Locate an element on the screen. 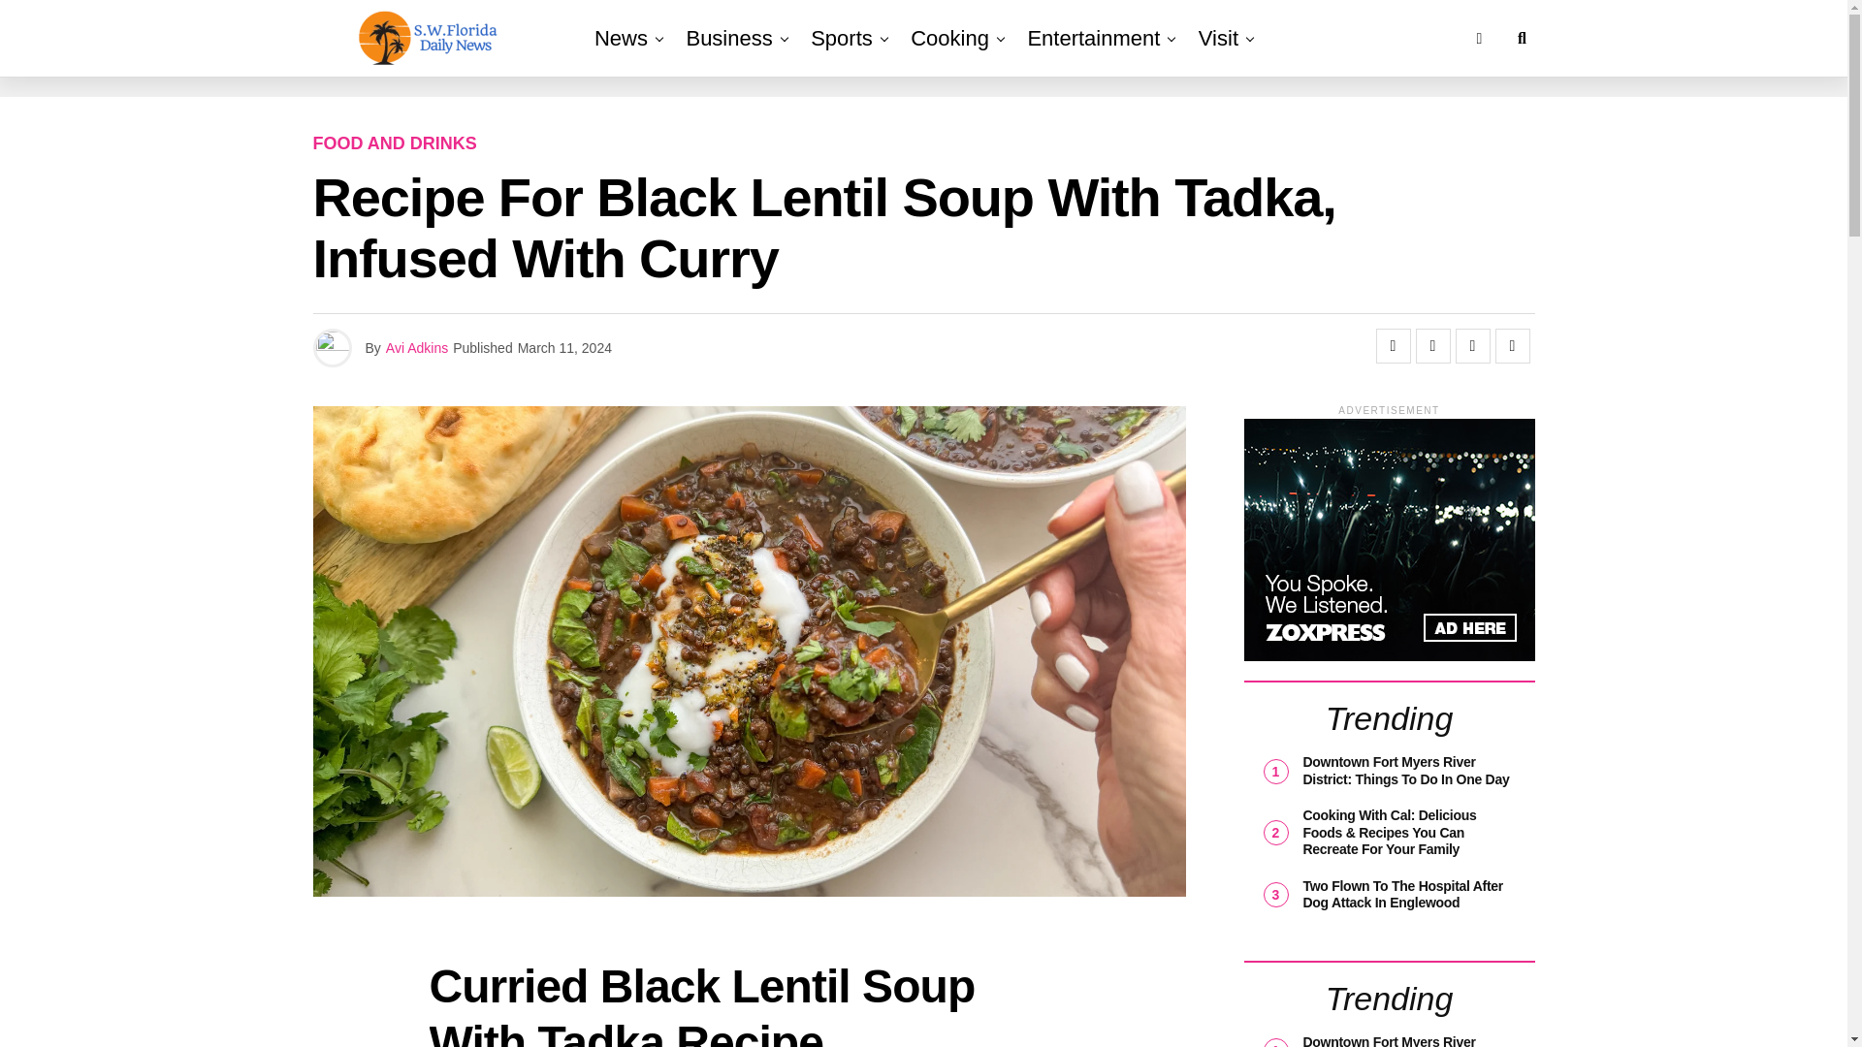 This screenshot has height=1047, width=1862. Posts by Avi Adkins is located at coordinates (417, 348).